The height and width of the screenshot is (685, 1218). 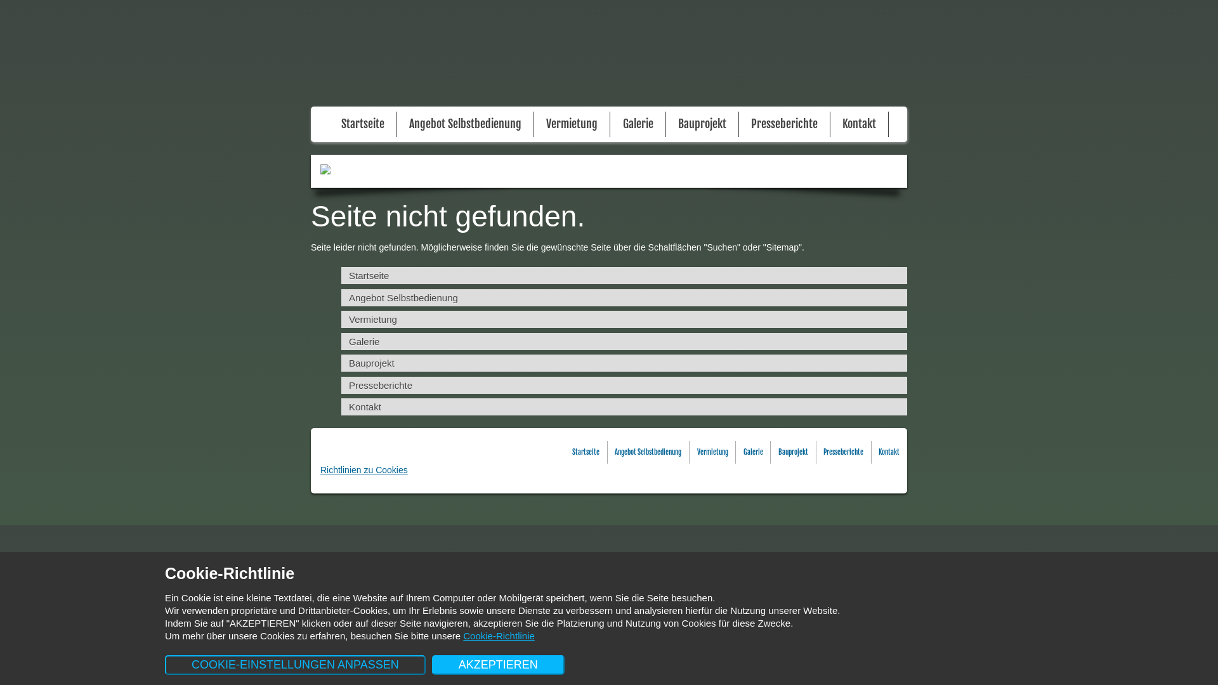 I want to click on COOKIE-EINSTELLUNGEN ANPASSEN, so click(x=296, y=665).